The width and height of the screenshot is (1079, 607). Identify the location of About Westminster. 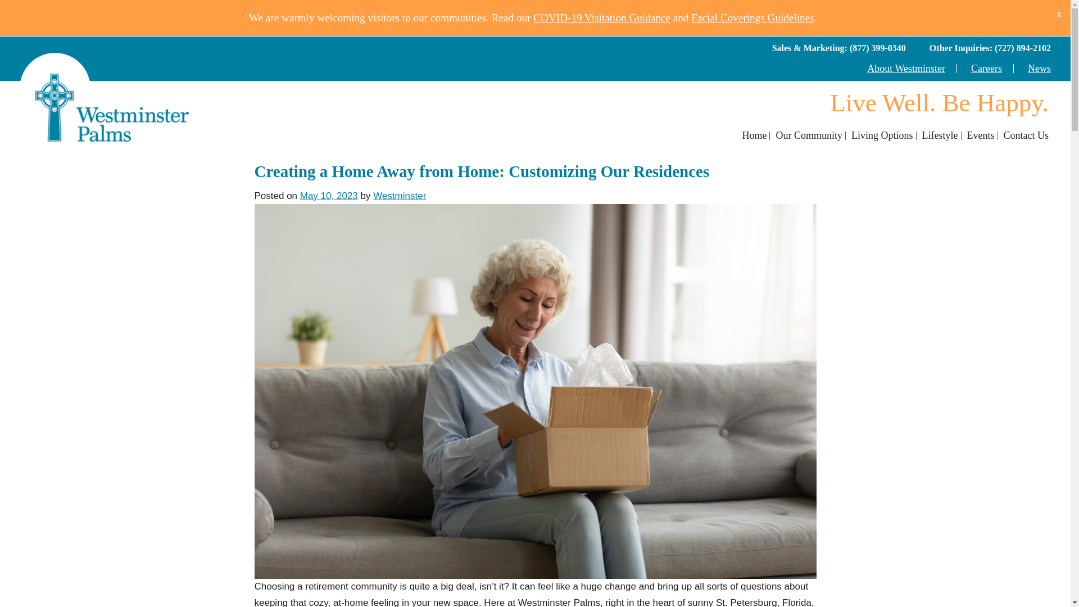
(906, 69).